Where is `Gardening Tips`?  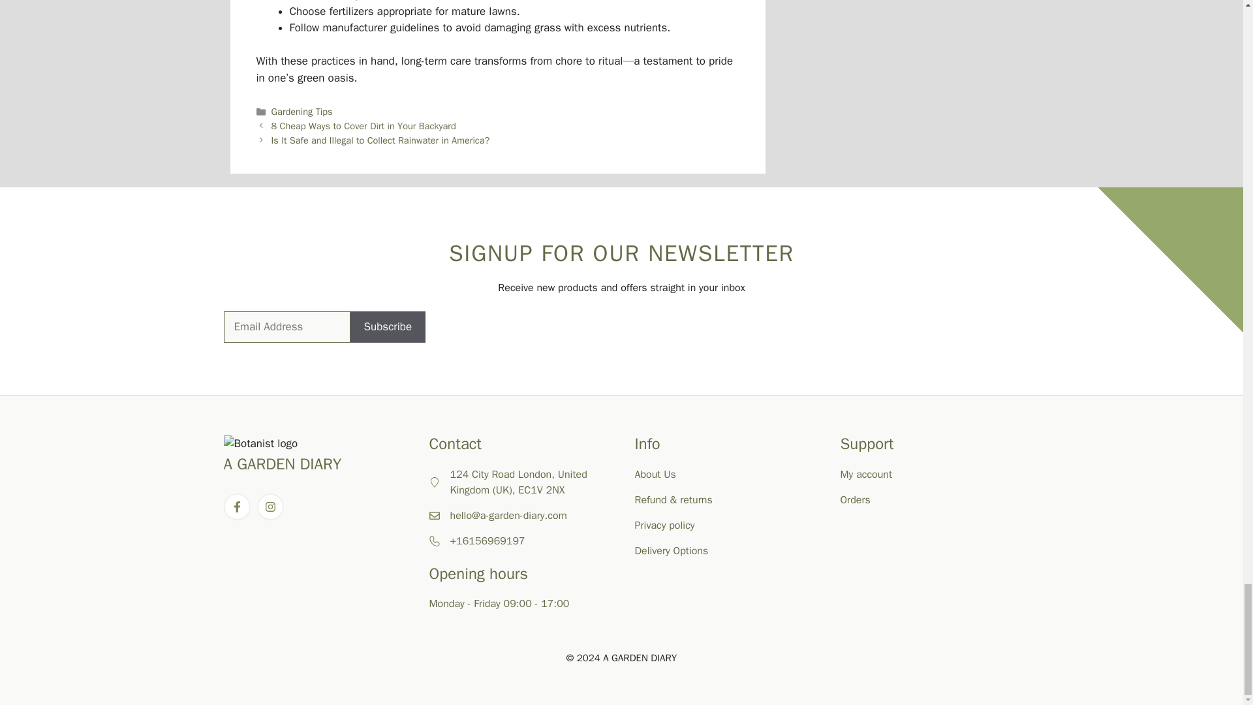
Gardening Tips is located at coordinates (302, 112).